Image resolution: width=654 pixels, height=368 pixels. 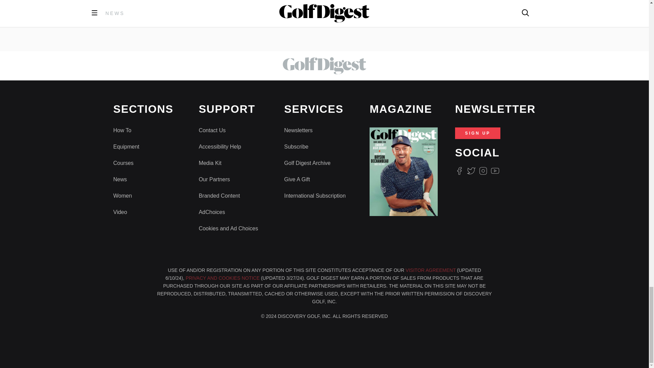 What do you see at coordinates (495, 171) in the screenshot?
I see `Youtube Icon` at bounding box center [495, 171].